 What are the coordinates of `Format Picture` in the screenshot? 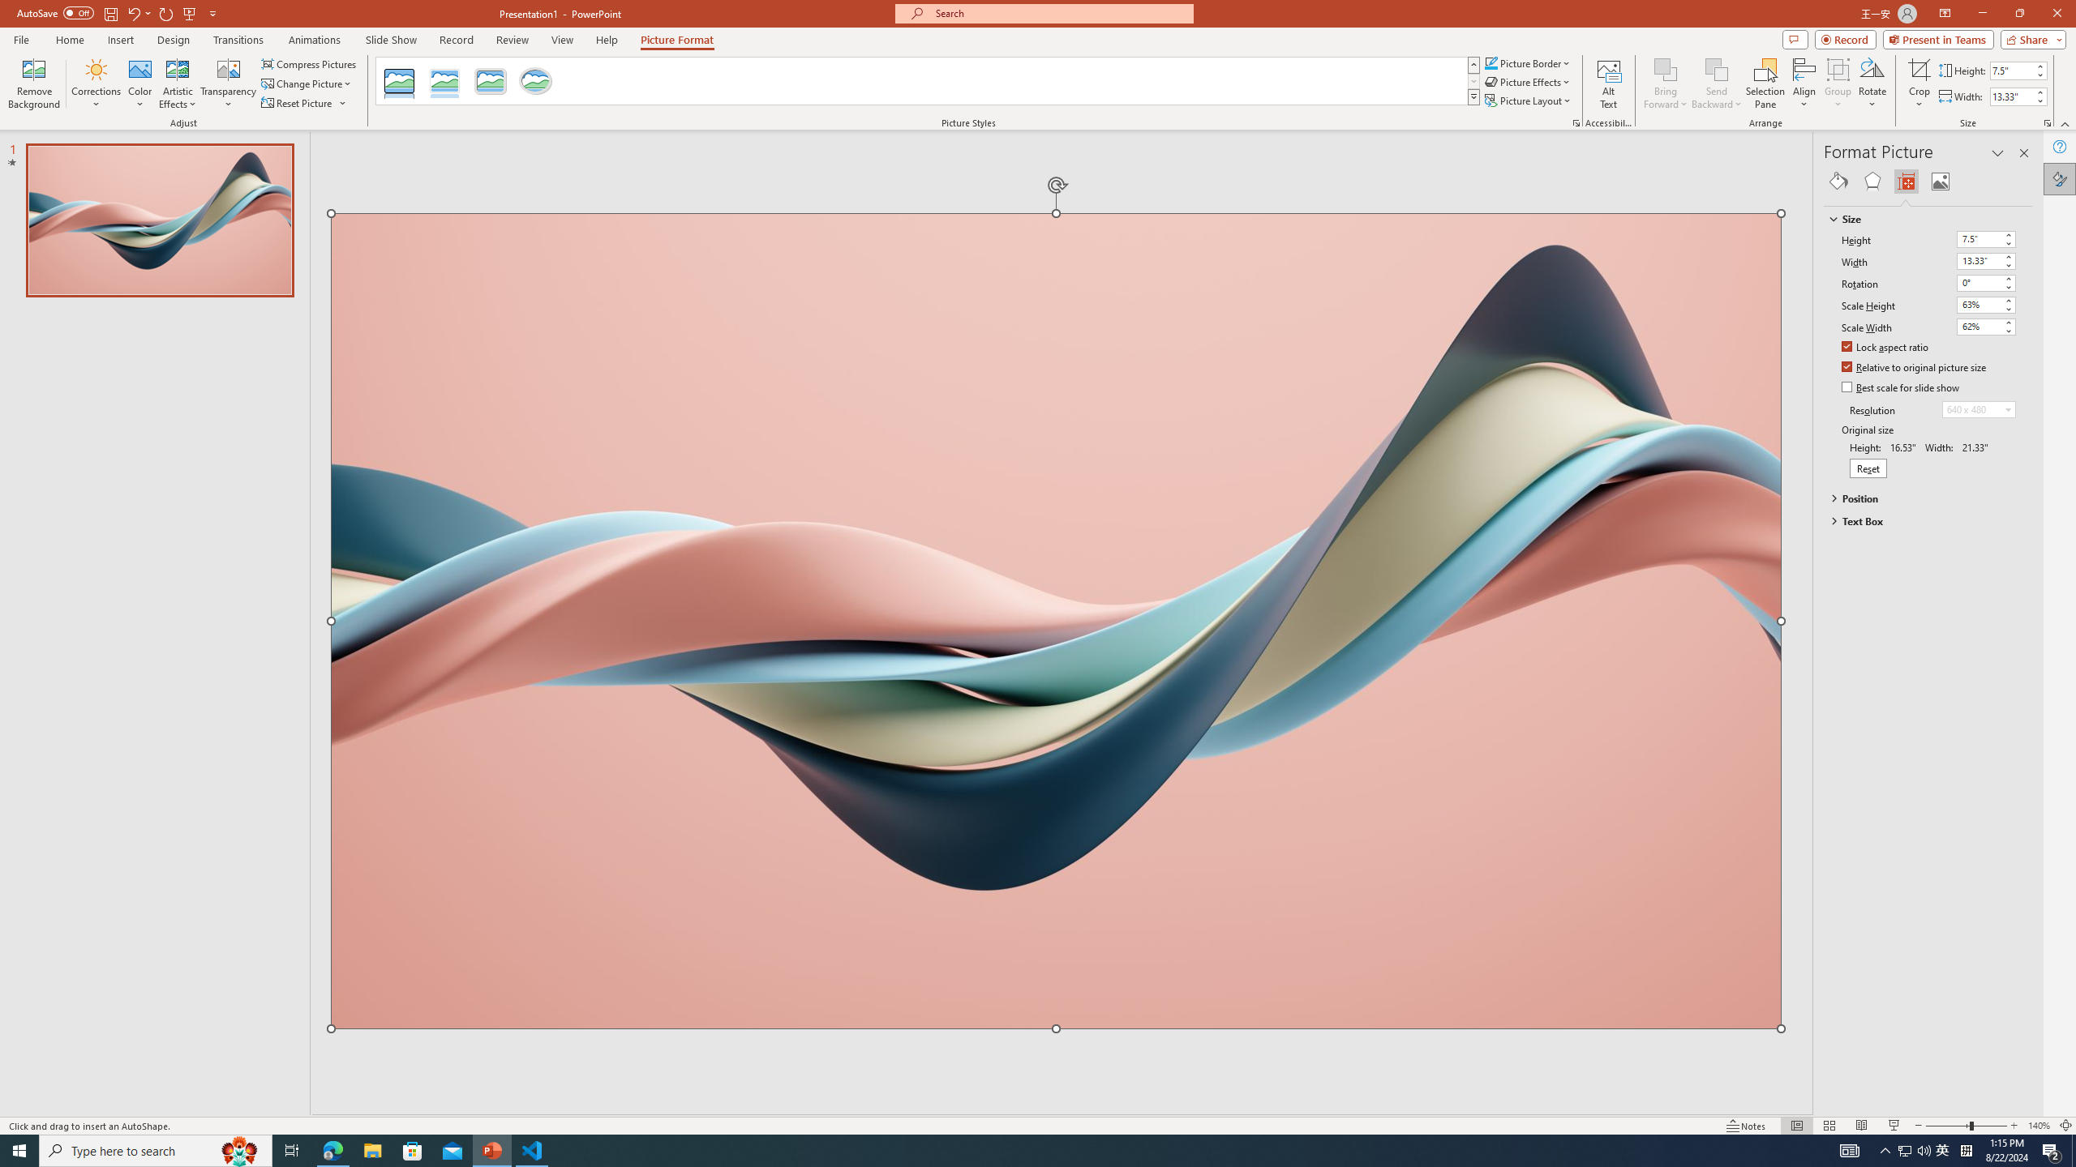 It's located at (2060, 178).